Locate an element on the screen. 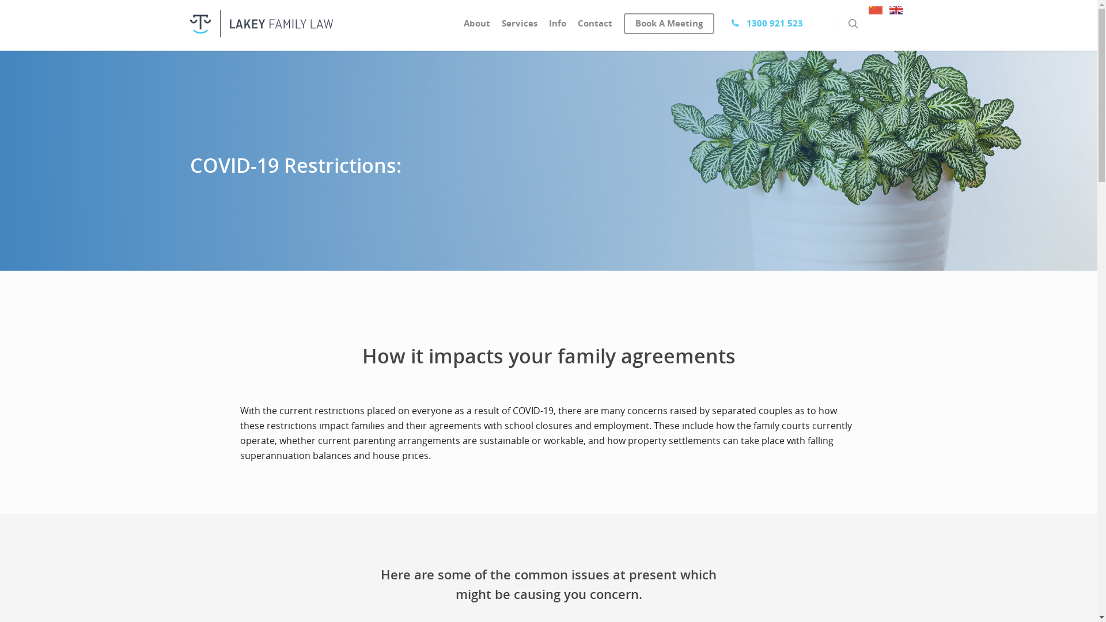 This screenshot has height=622, width=1106. Contact is located at coordinates (594, 26).